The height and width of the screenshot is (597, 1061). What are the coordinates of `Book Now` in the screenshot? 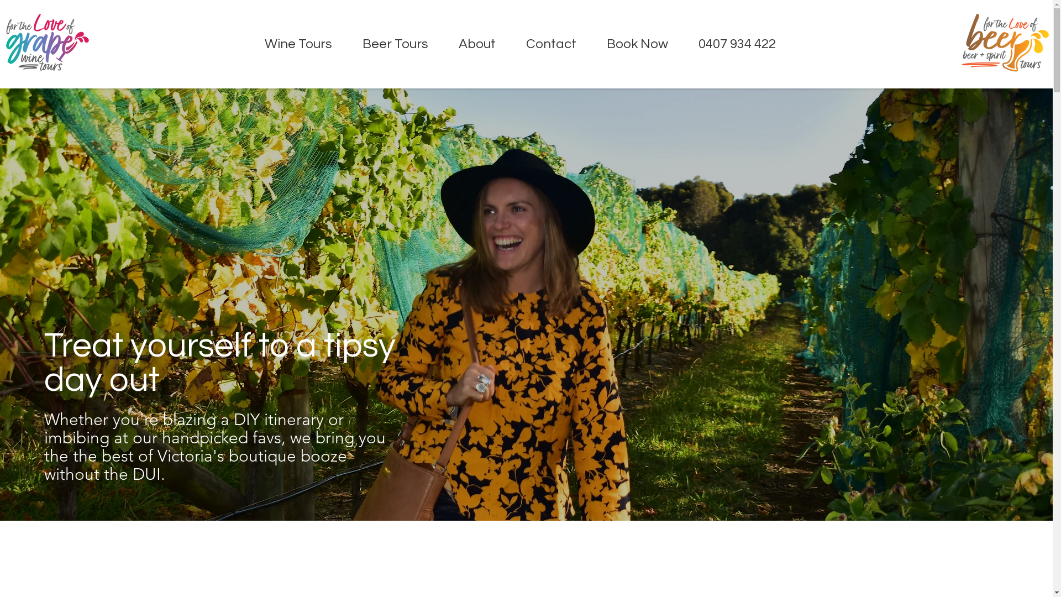 It's located at (637, 44).